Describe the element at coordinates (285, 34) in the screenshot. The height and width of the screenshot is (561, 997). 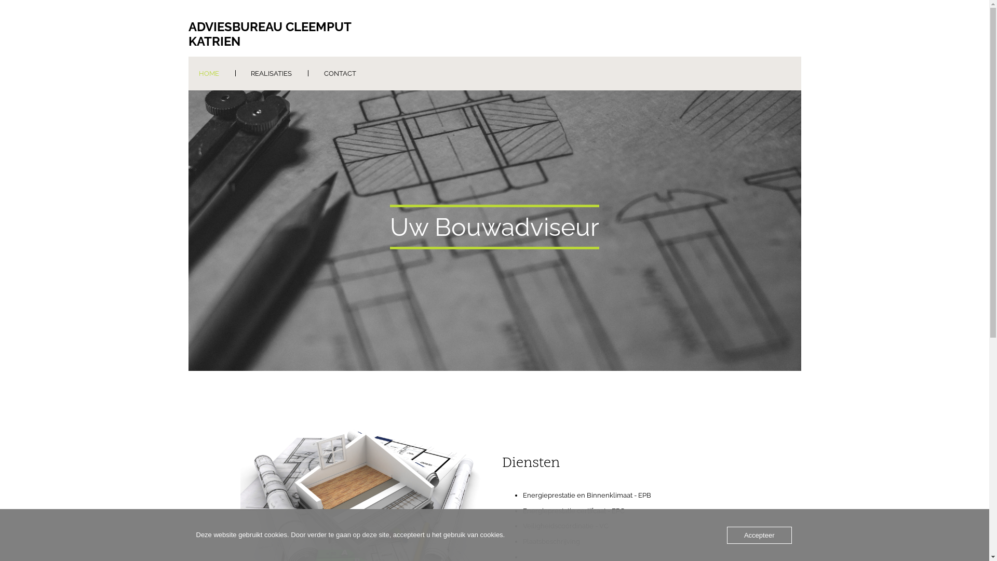
I see `ADVIESBUREAU CLEEMPUT KATRIEN` at that location.